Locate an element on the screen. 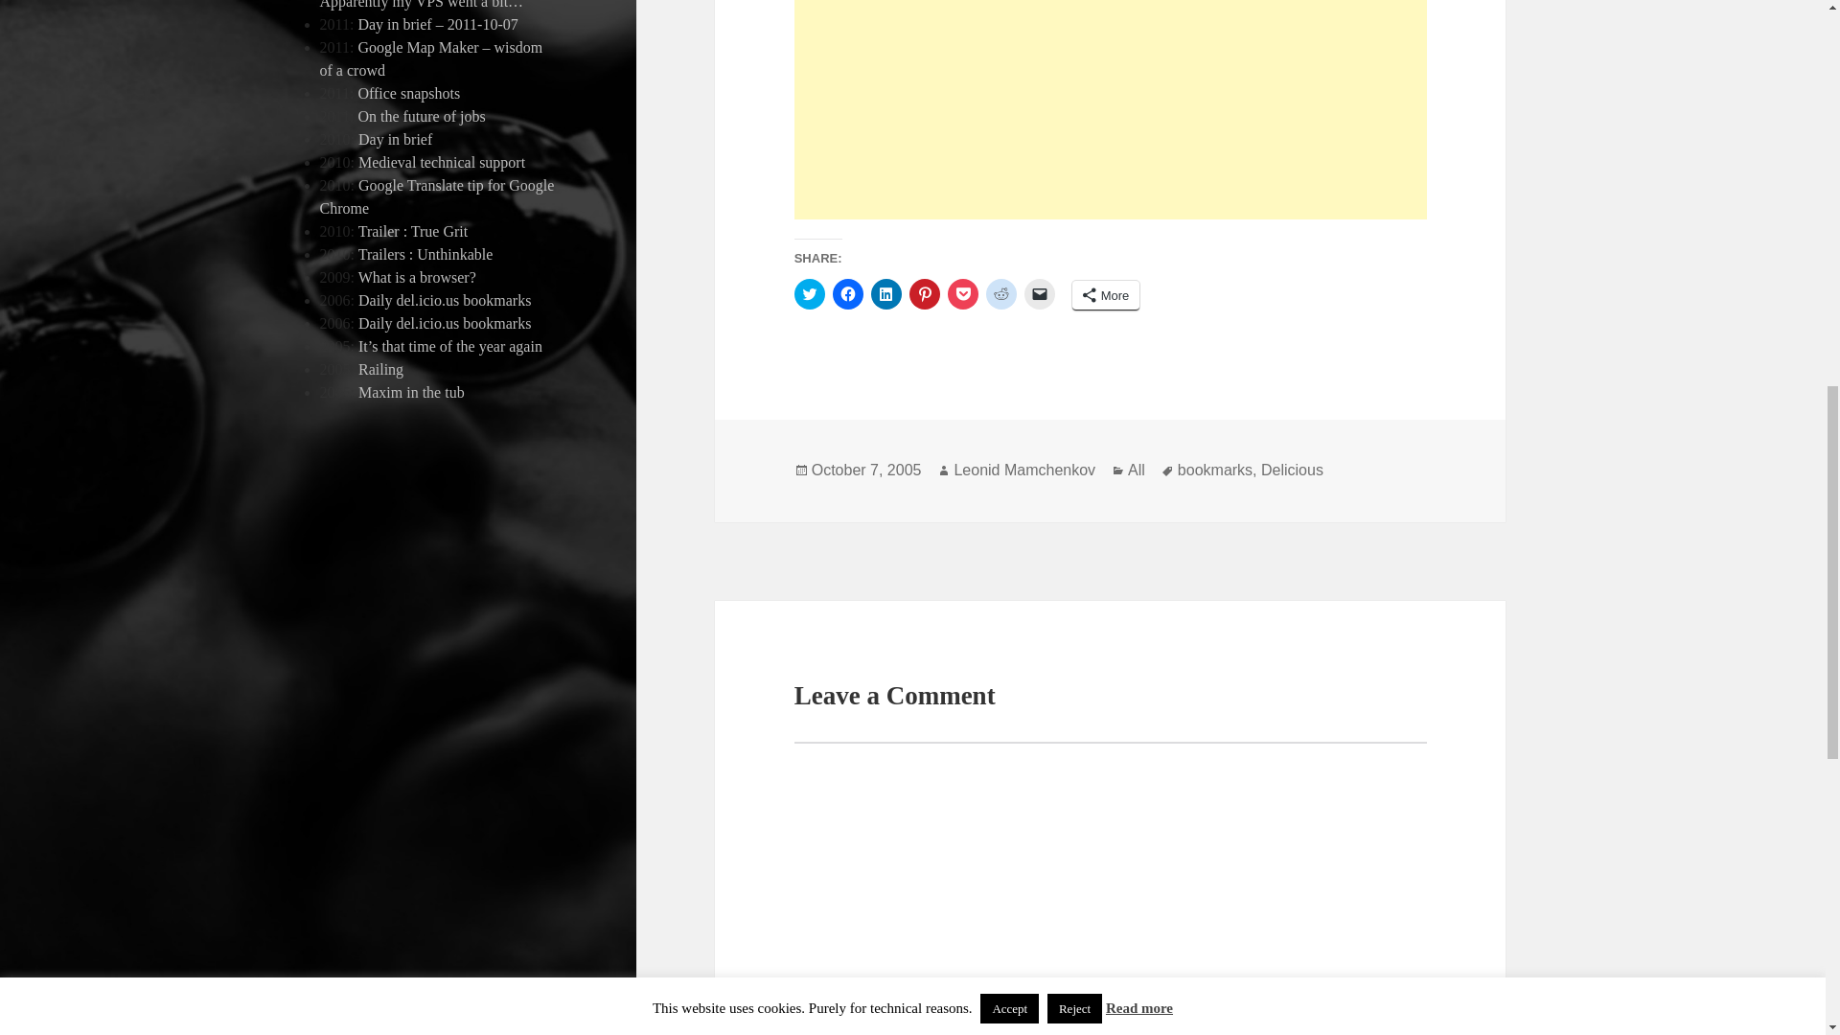  Trailers : Unthinkable is located at coordinates (425, 255).